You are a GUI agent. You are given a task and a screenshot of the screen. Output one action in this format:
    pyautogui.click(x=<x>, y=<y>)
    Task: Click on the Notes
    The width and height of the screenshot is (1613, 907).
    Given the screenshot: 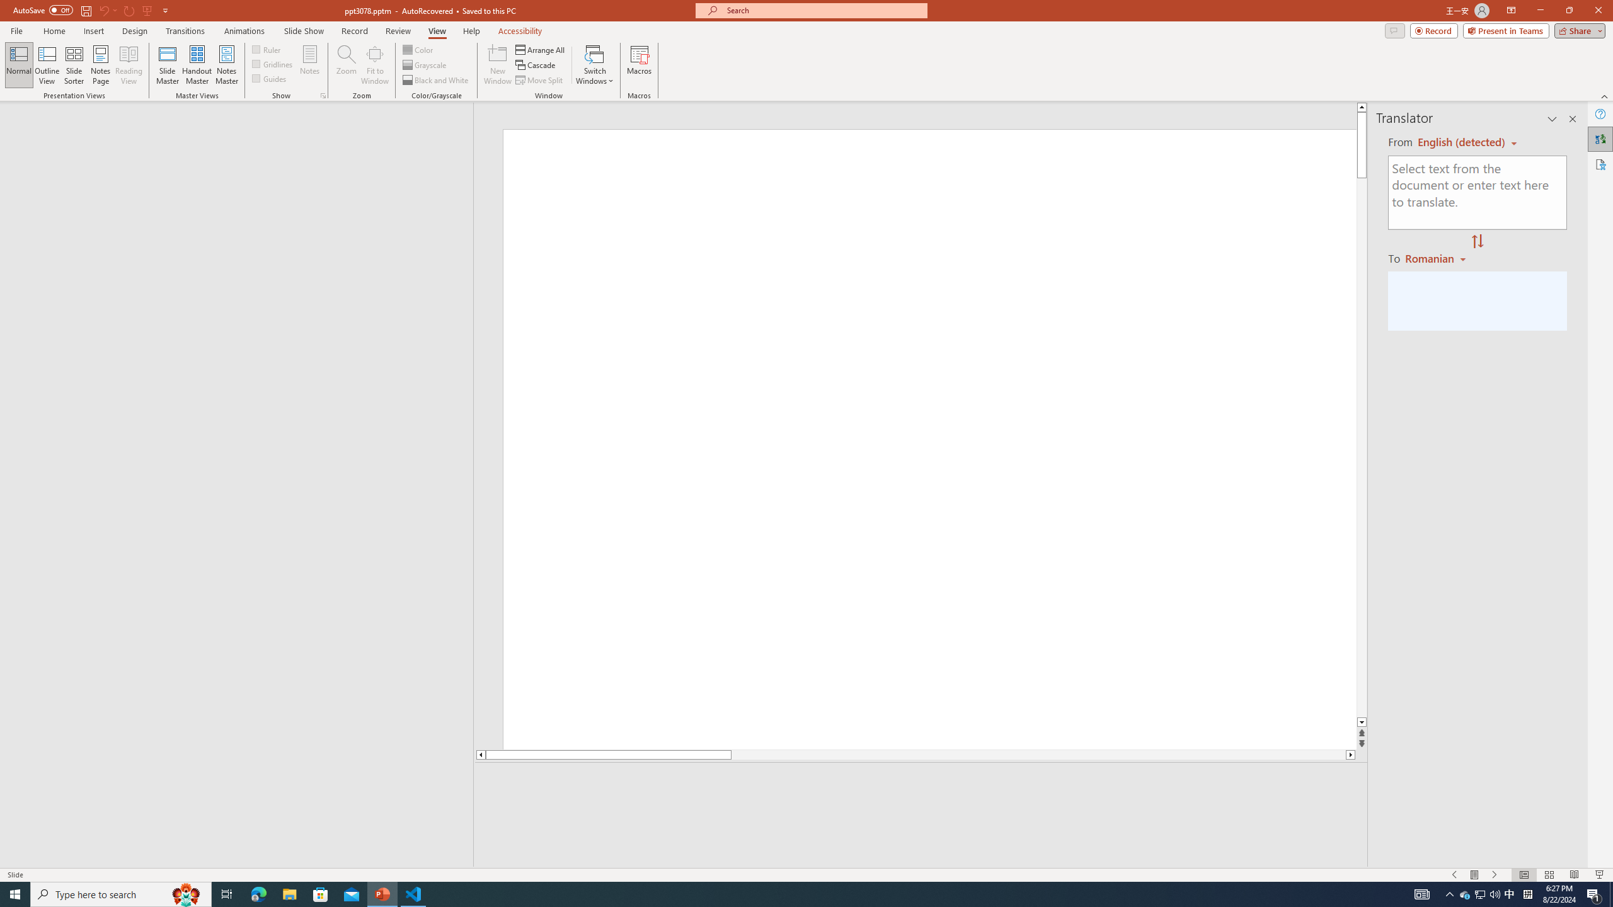 What is the action you would take?
    pyautogui.click(x=310, y=65)
    